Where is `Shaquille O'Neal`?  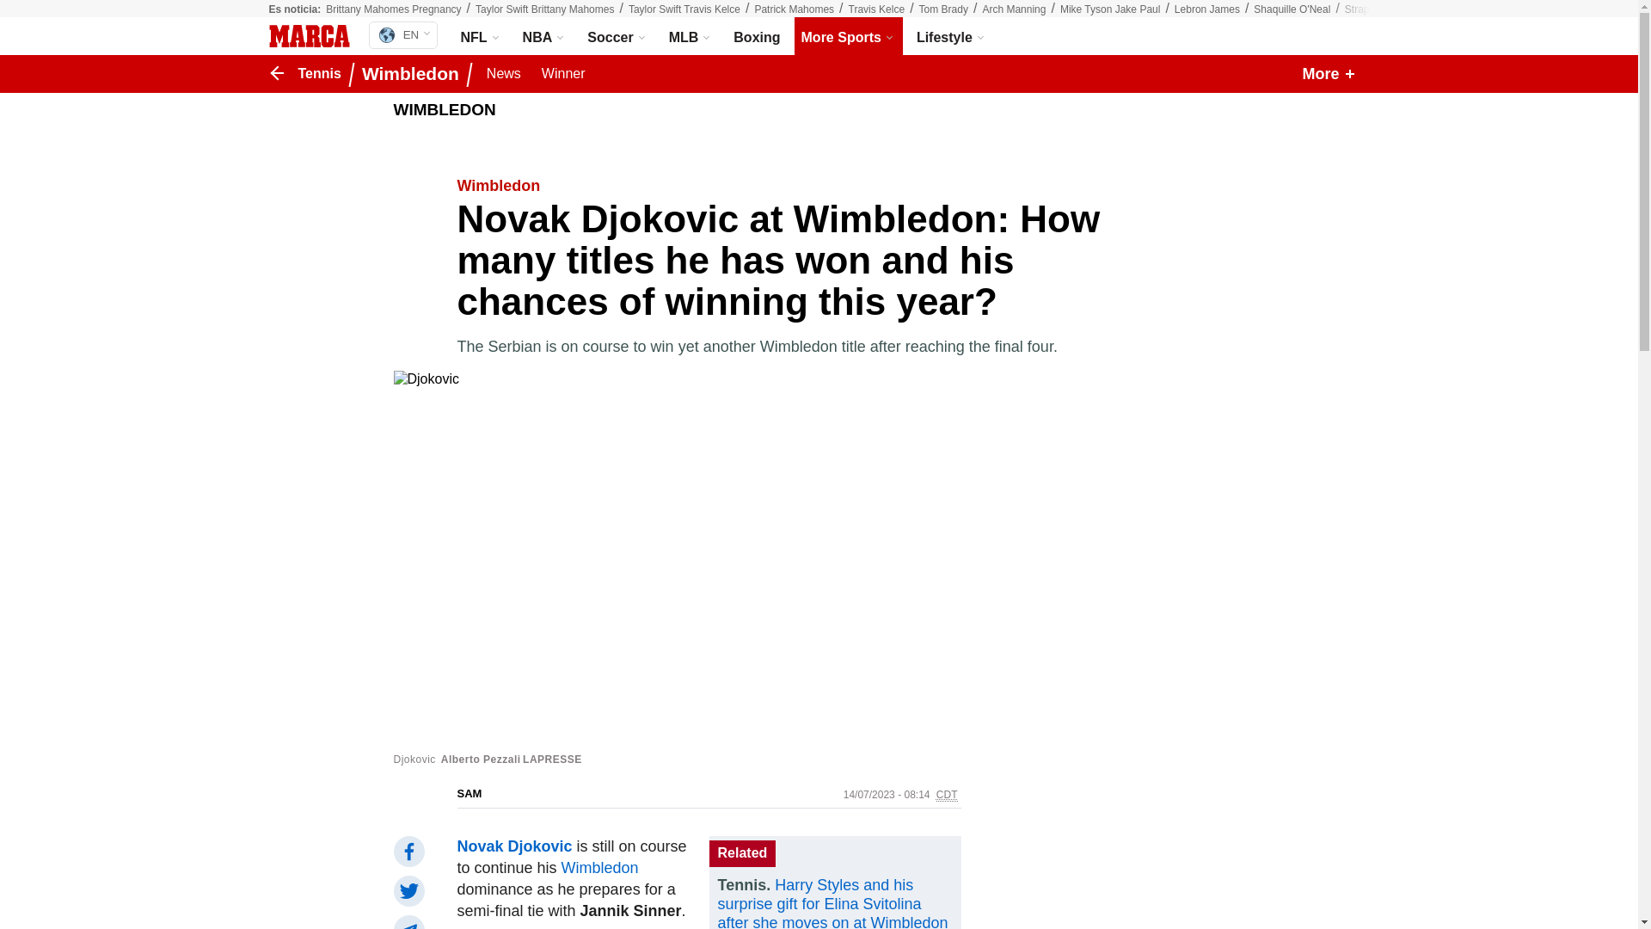
Shaquille O'Neal is located at coordinates (1292, 9).